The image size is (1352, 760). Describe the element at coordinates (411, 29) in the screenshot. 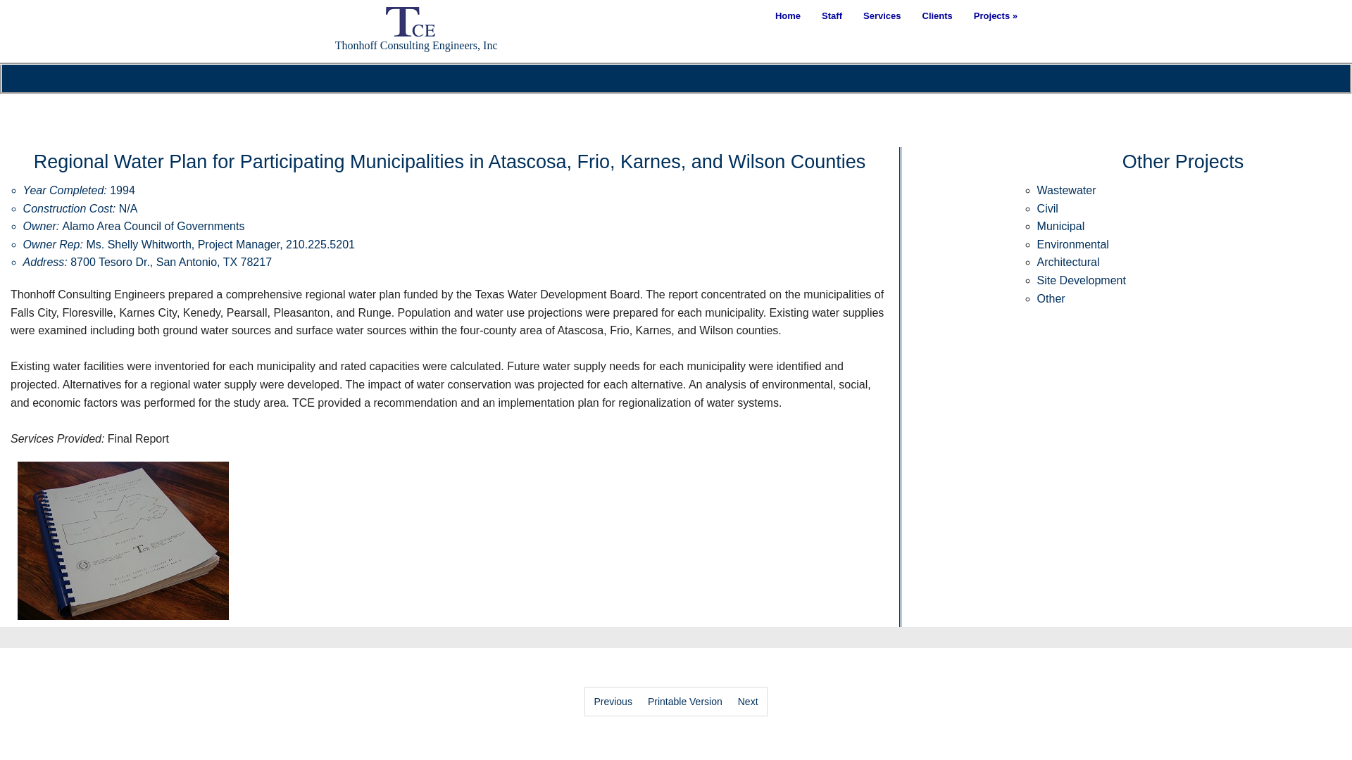

I see `Thonhoff Consulting Engineers, Inc` at that location.